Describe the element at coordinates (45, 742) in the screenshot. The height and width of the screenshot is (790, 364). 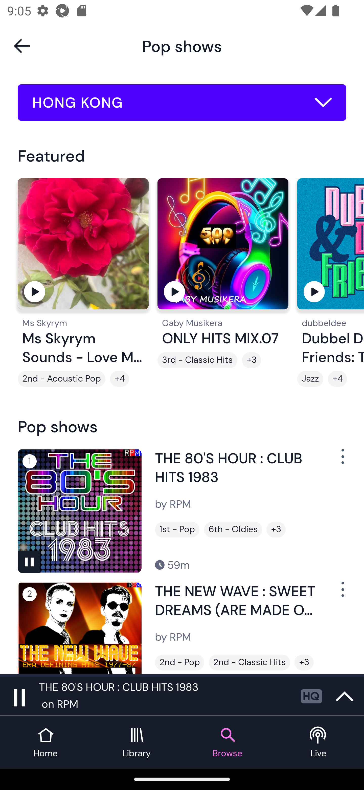
I see `Home tab Home` at that location.